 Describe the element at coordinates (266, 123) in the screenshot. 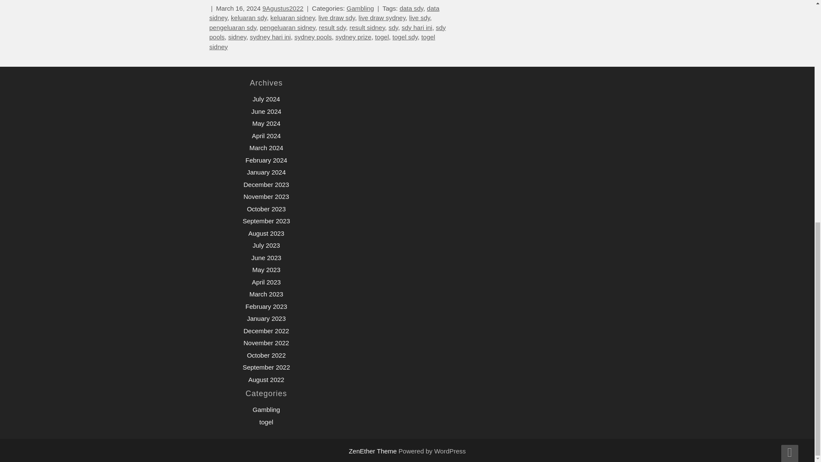

I see `May 2024` at that location.